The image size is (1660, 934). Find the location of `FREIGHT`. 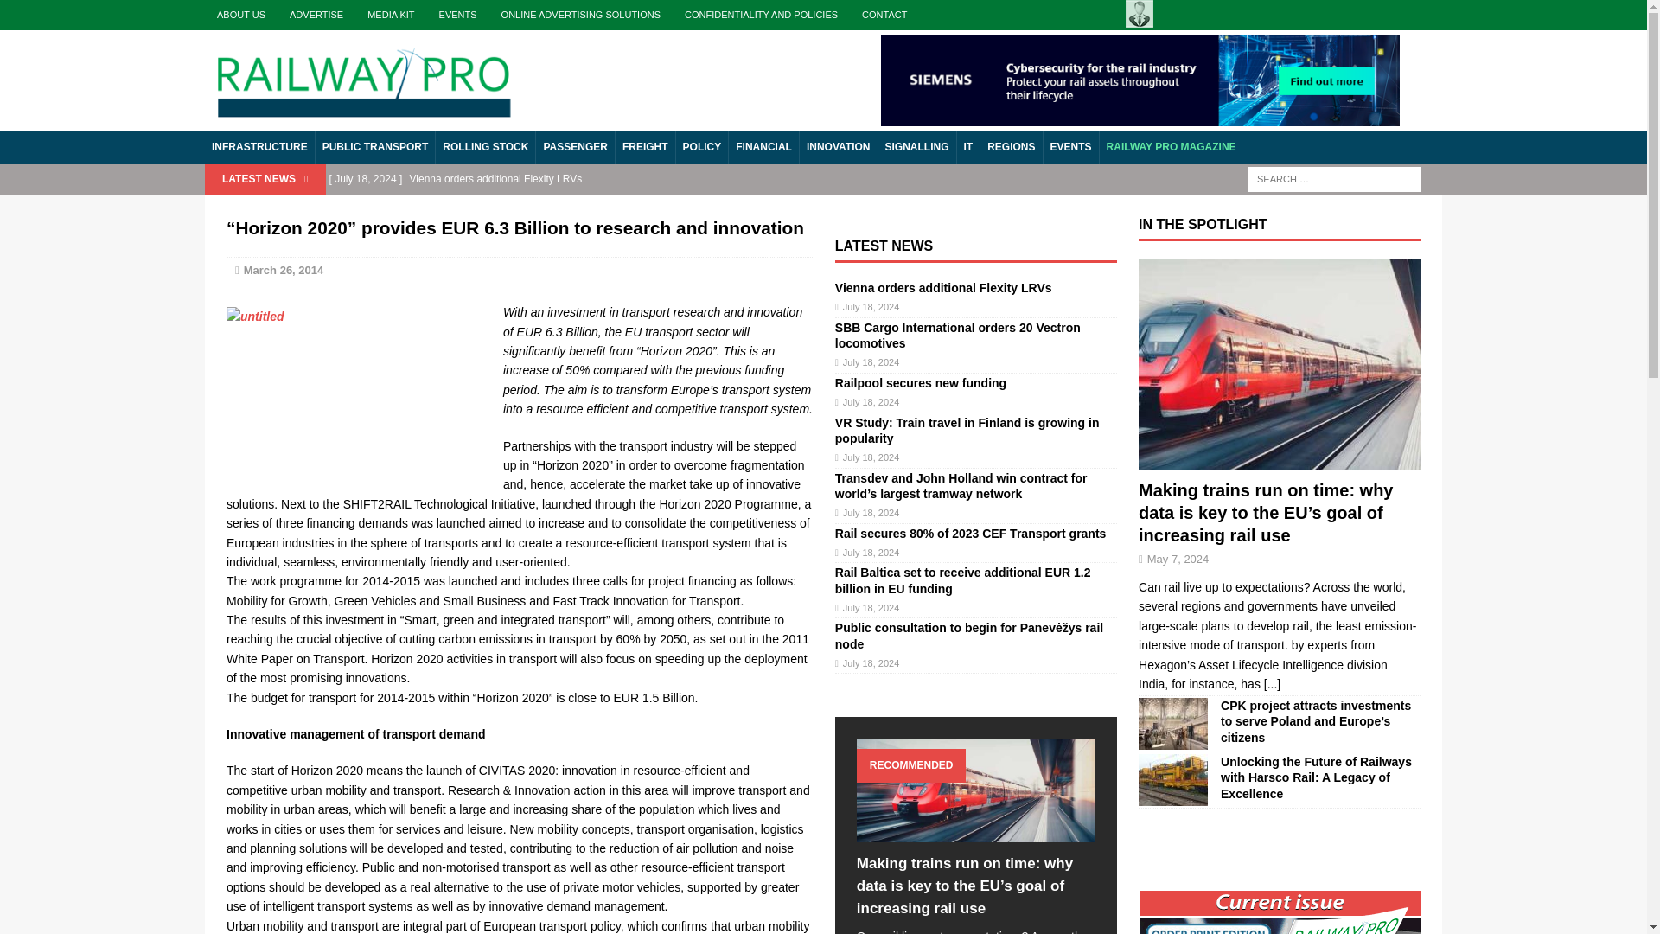

FREIGHT is located at coordinates (645, 147).